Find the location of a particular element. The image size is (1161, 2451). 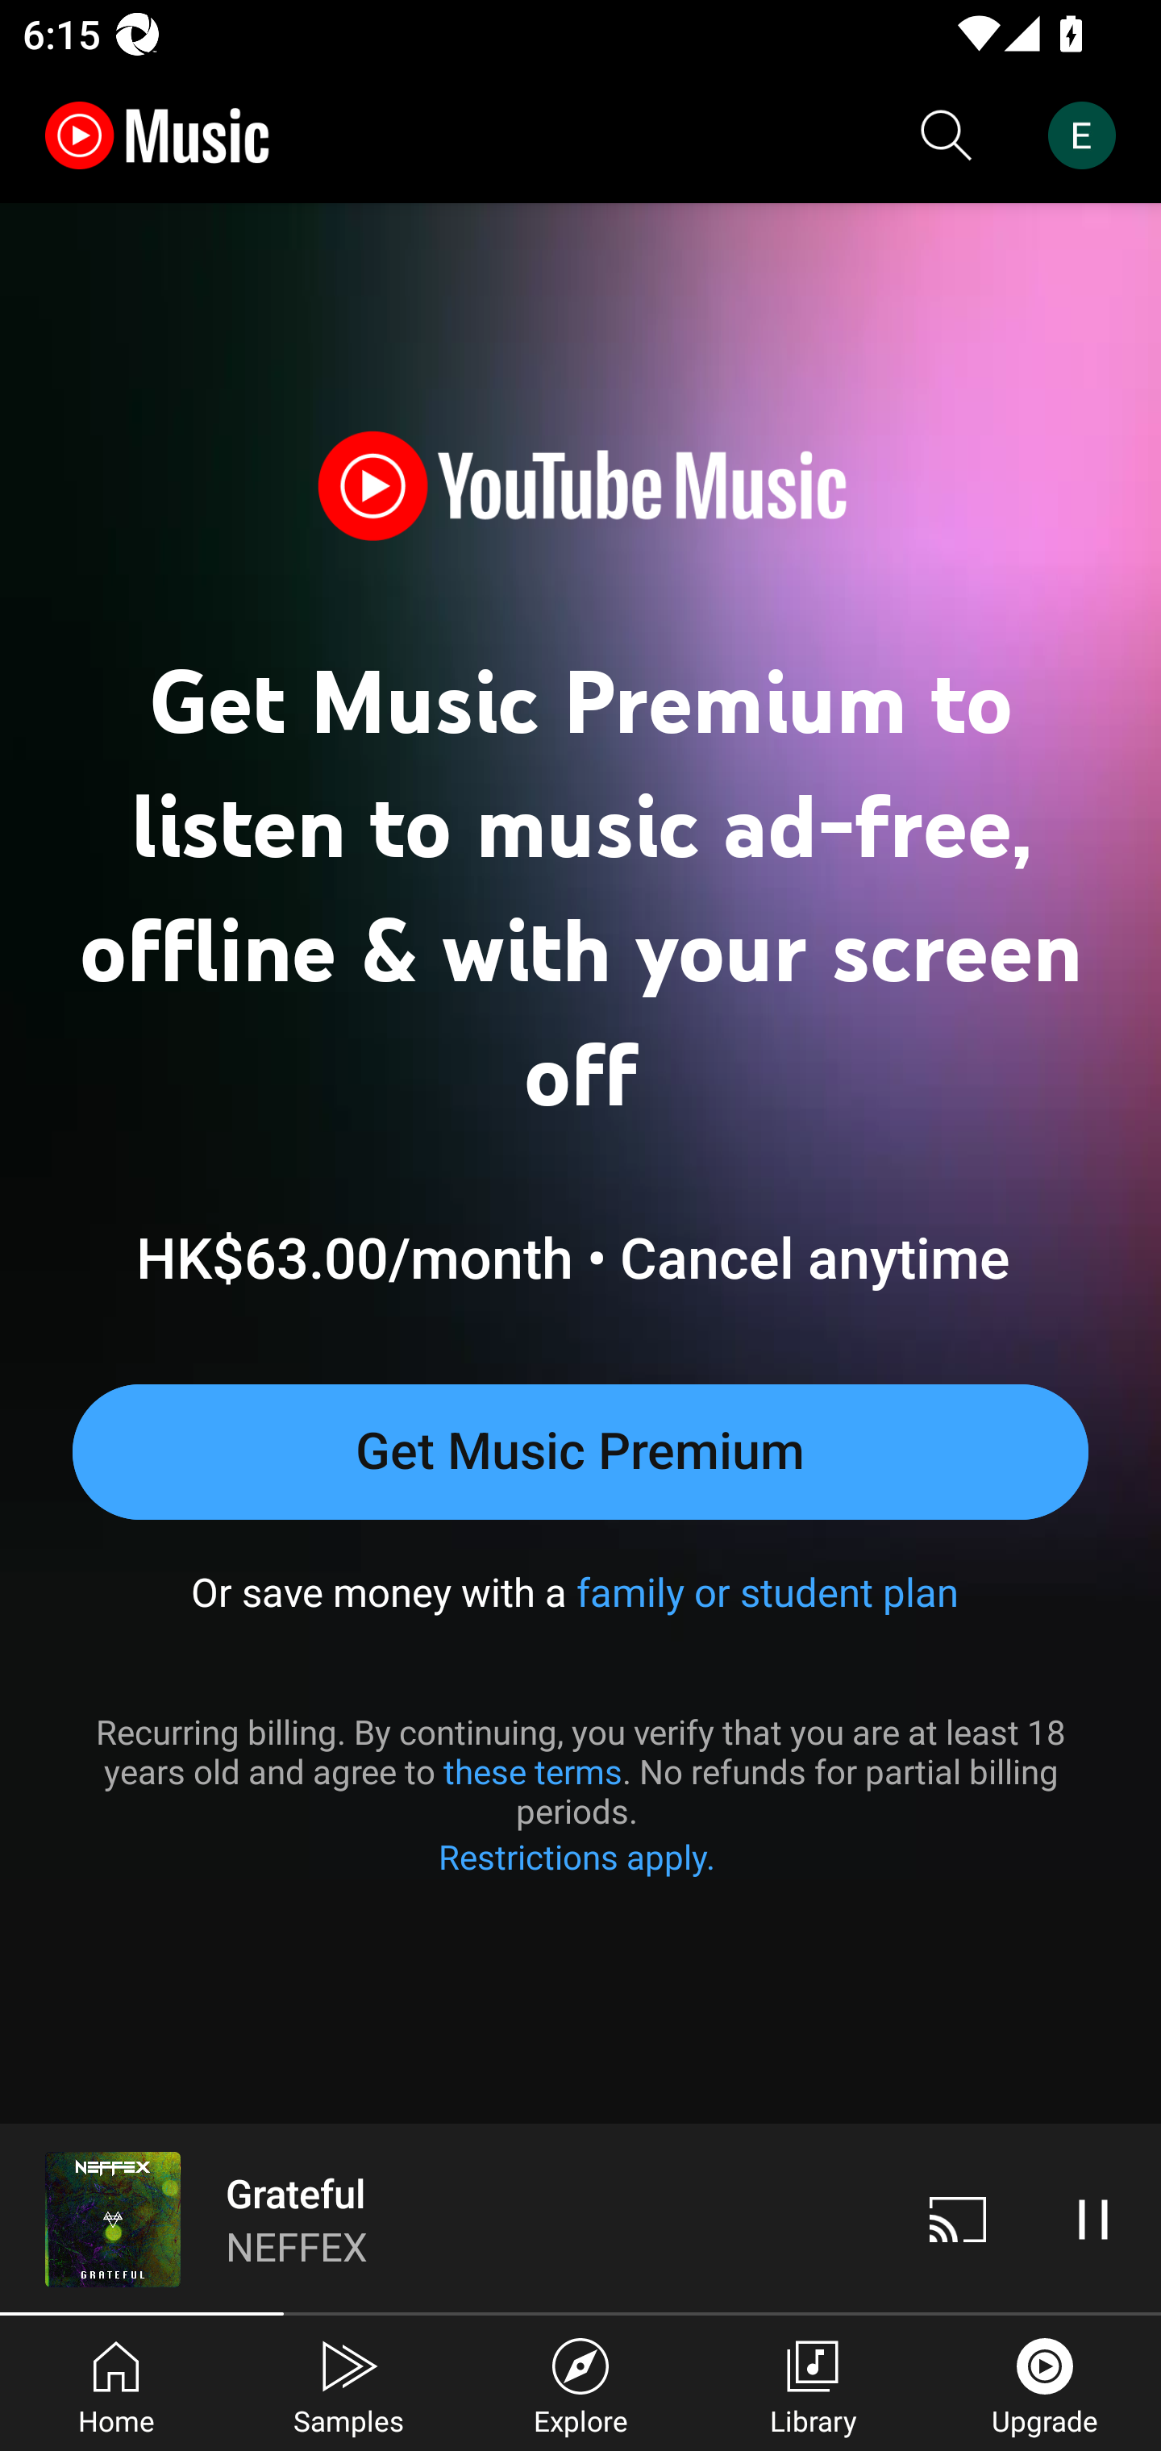

Cast. Disconnected is located at coordinates (958, 2219).